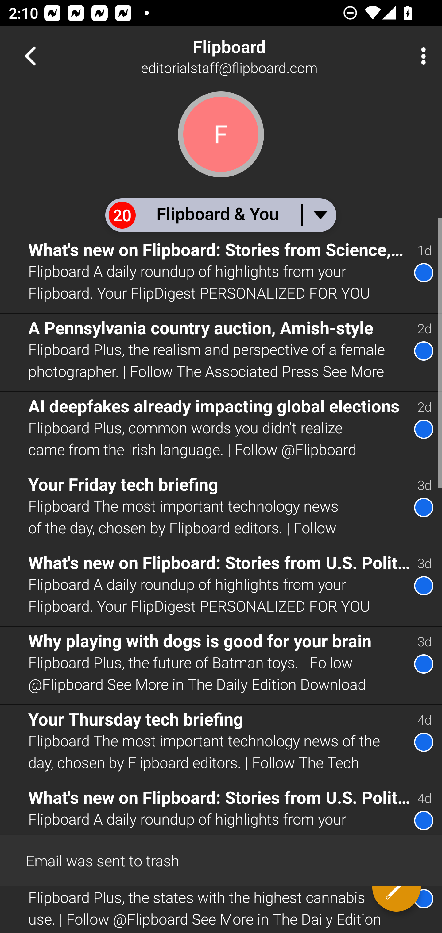  I want to click on Email was sent to trash, so click(221, 860).